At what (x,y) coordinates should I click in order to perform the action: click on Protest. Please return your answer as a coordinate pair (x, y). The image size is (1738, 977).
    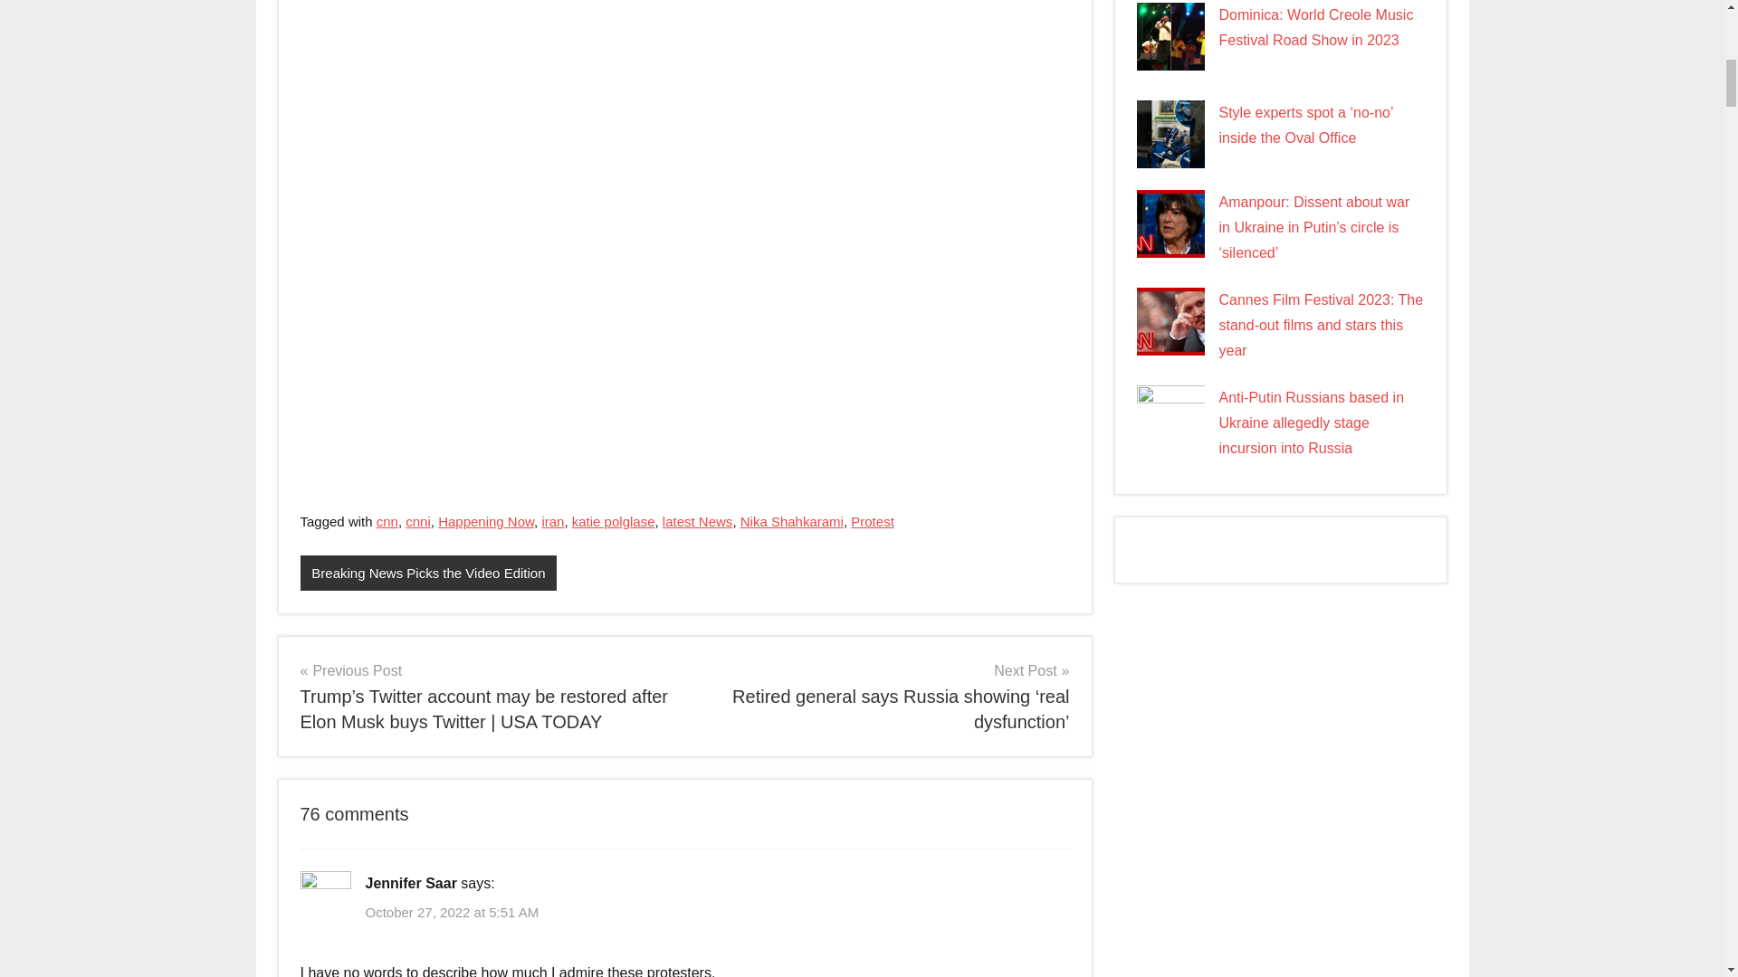
    Looking at the image, I should click on (873, 521).